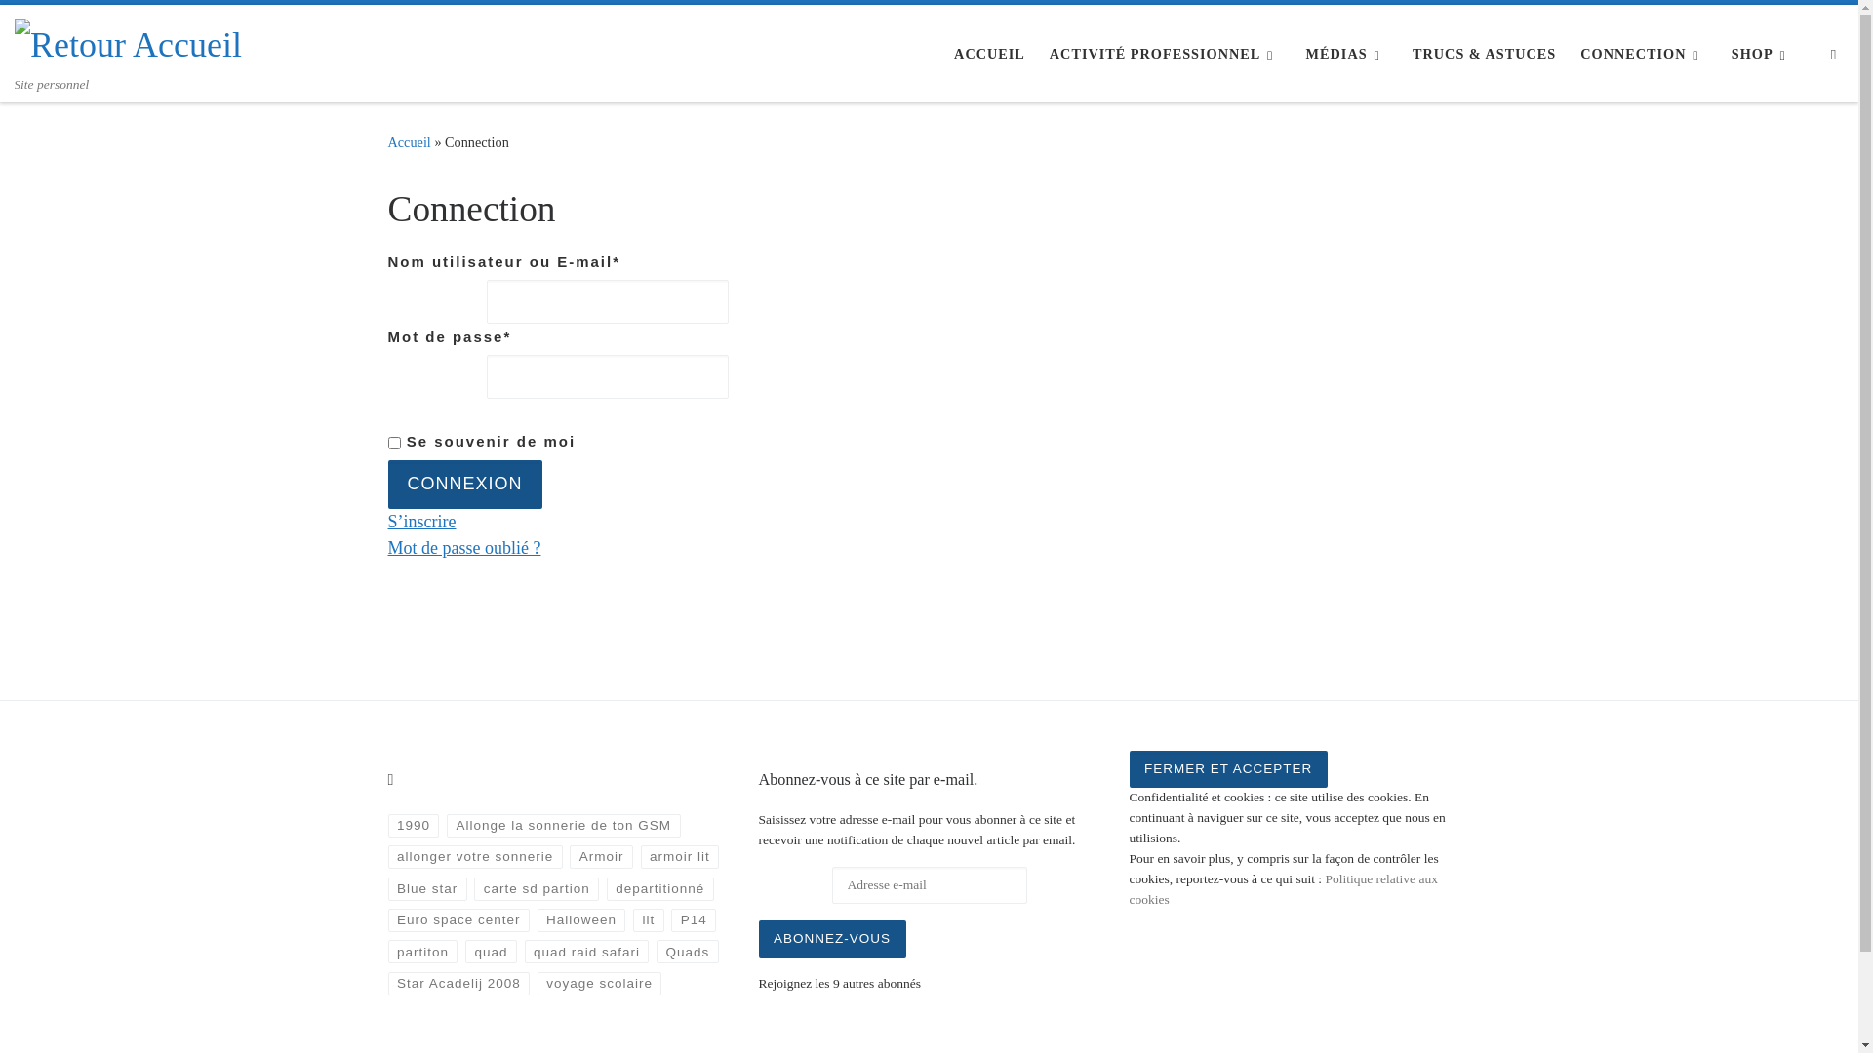 This screenshot has height=1053, width=1873. What do you see at coordinates (564, 826) in the screenshot?
I see `Allonge la sonnerie de ton GSM` at bounding box center [564, 826].